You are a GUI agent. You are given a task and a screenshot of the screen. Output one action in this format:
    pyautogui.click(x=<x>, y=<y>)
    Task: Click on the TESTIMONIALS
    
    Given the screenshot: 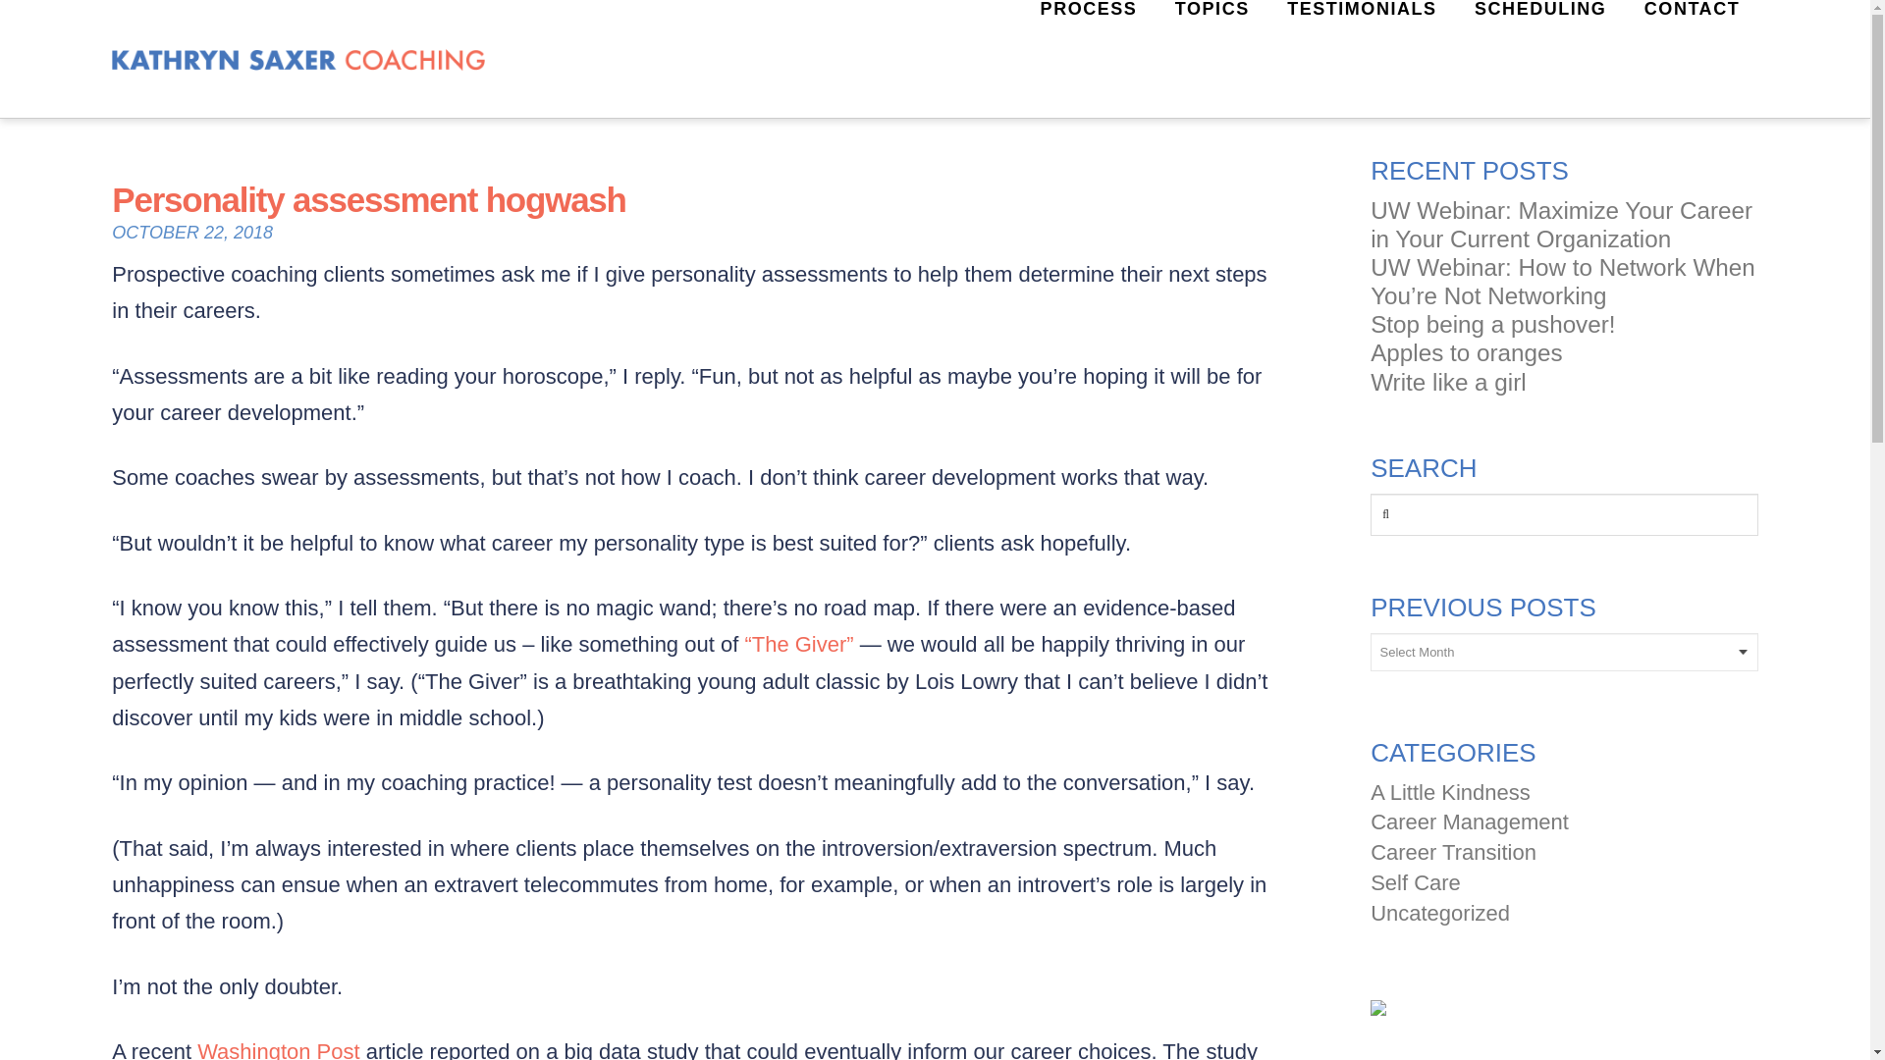 What is the action you would take?
    pyautogui.click(x=1361, y=59)
    